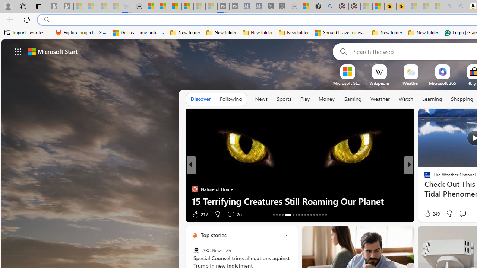 The height and width of the screenshot is (268, 477). Describe the element at coordinates (424, 177) in the screenshot. I see `Fast Company` at that location.